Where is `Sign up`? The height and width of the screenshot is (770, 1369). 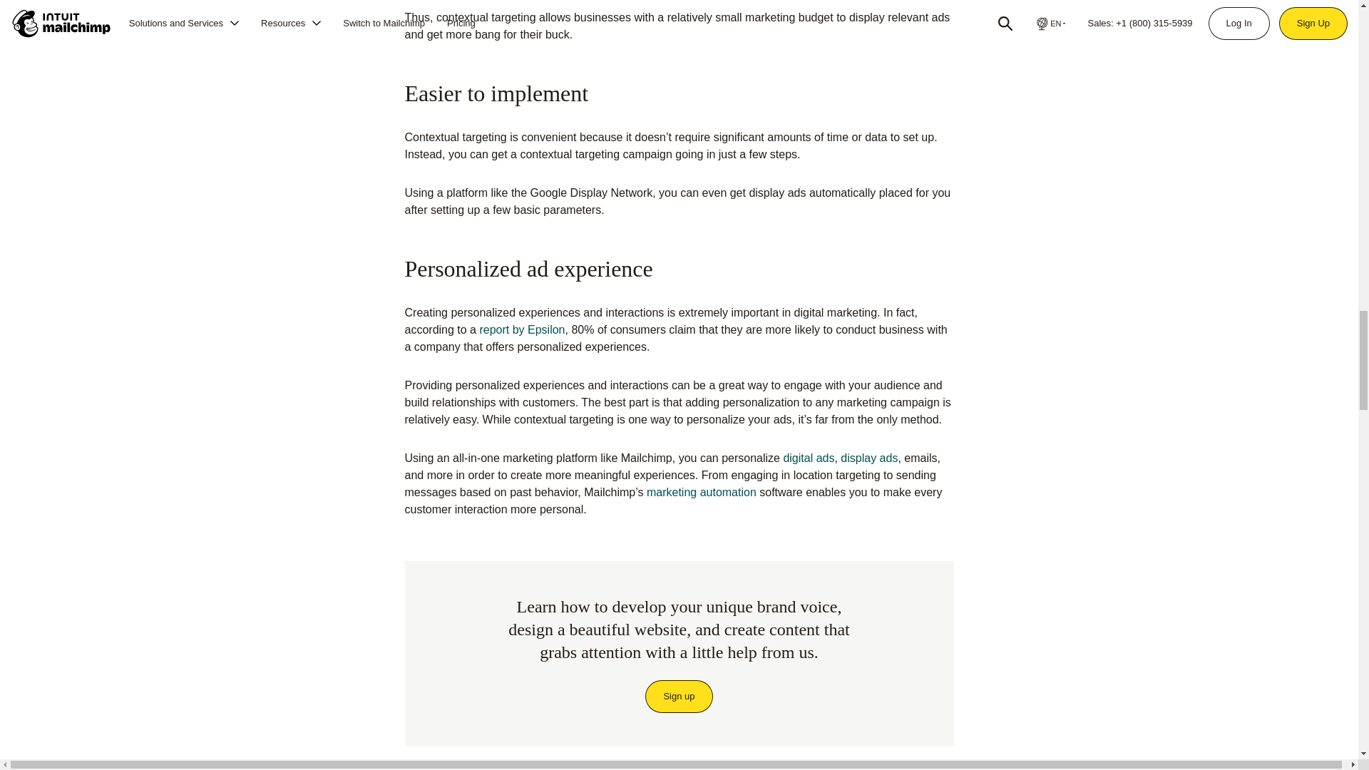 Sign up is located at coordinates (679, 696).